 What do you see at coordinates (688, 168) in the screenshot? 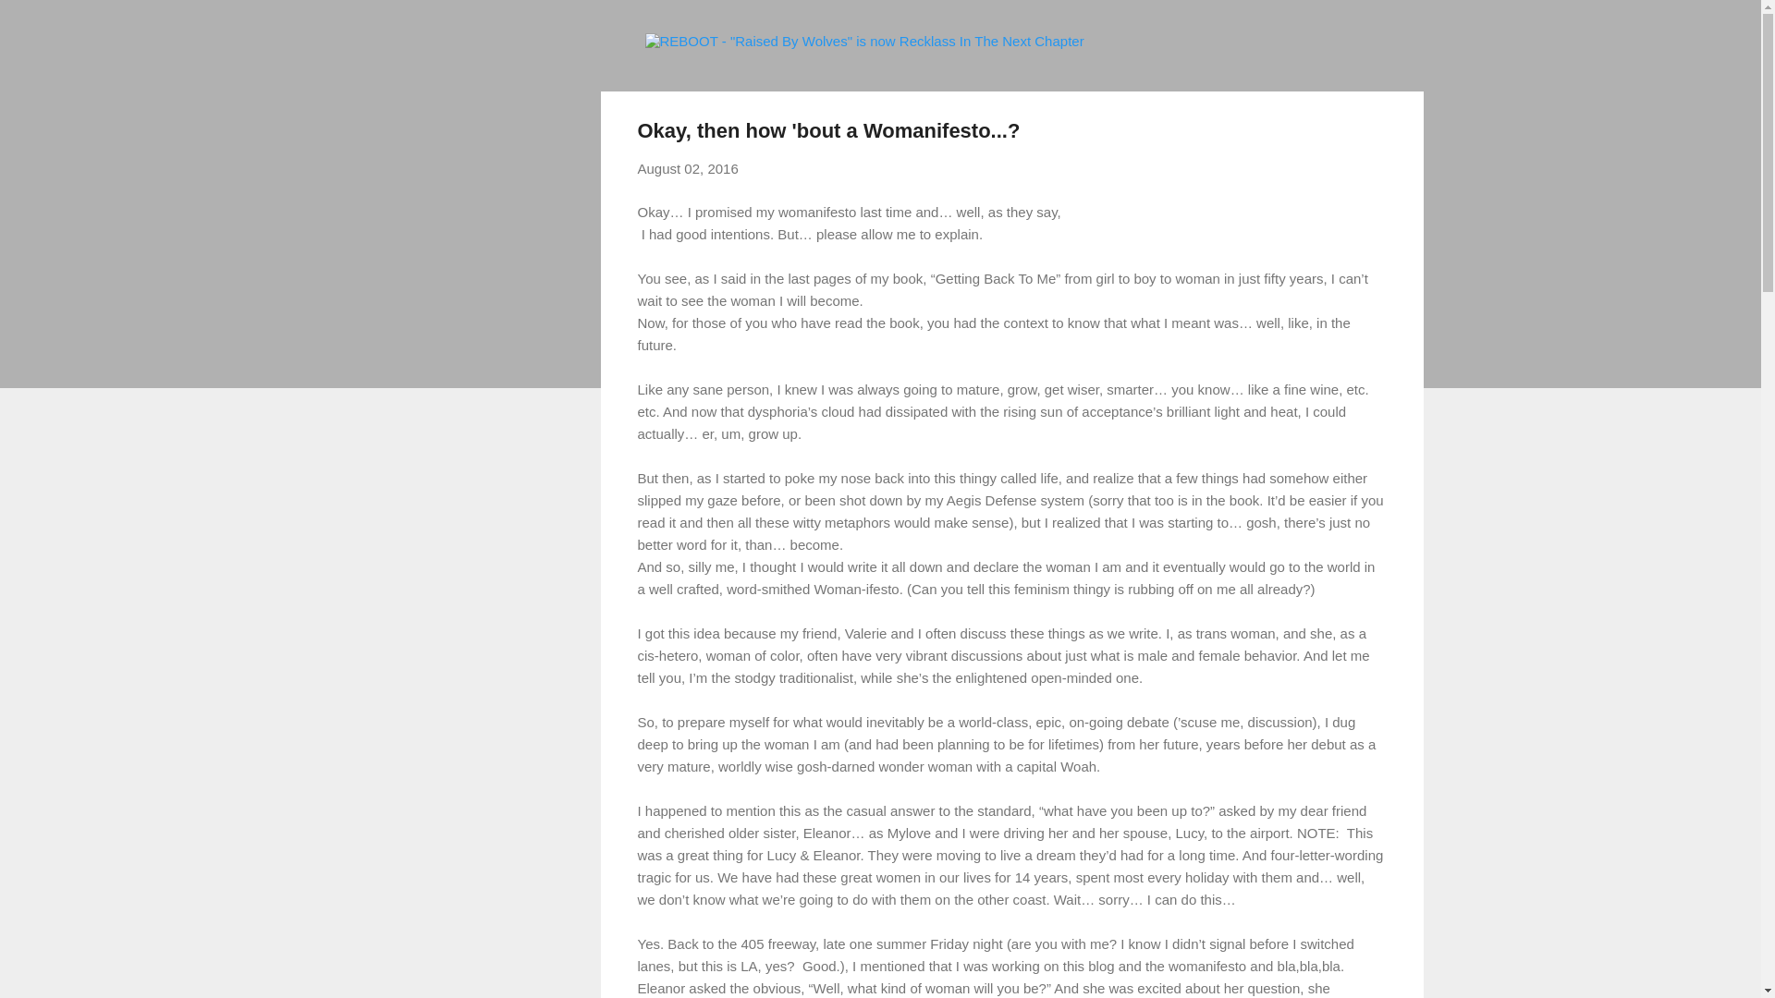
I see `August 02, 2016` at bounding box center [688, 168].